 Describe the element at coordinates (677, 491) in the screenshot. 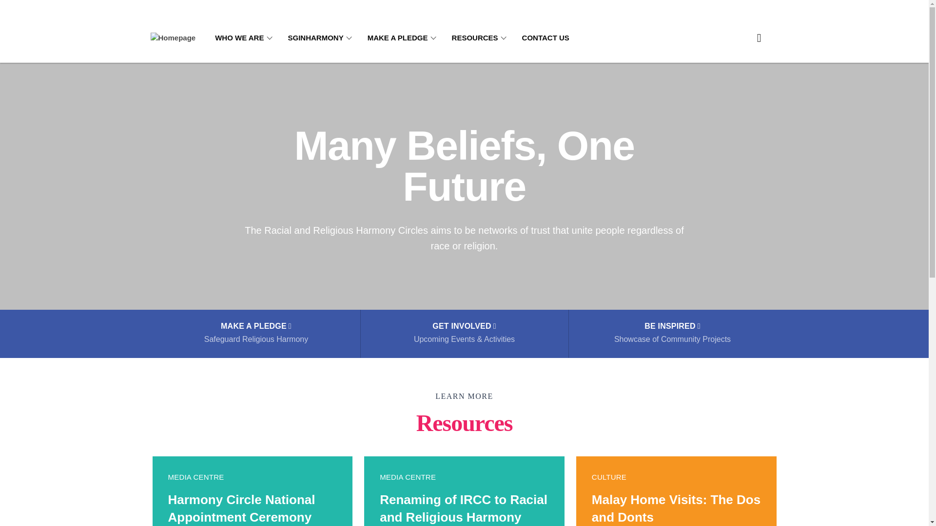

I see `WHO WE ARE` at that location.